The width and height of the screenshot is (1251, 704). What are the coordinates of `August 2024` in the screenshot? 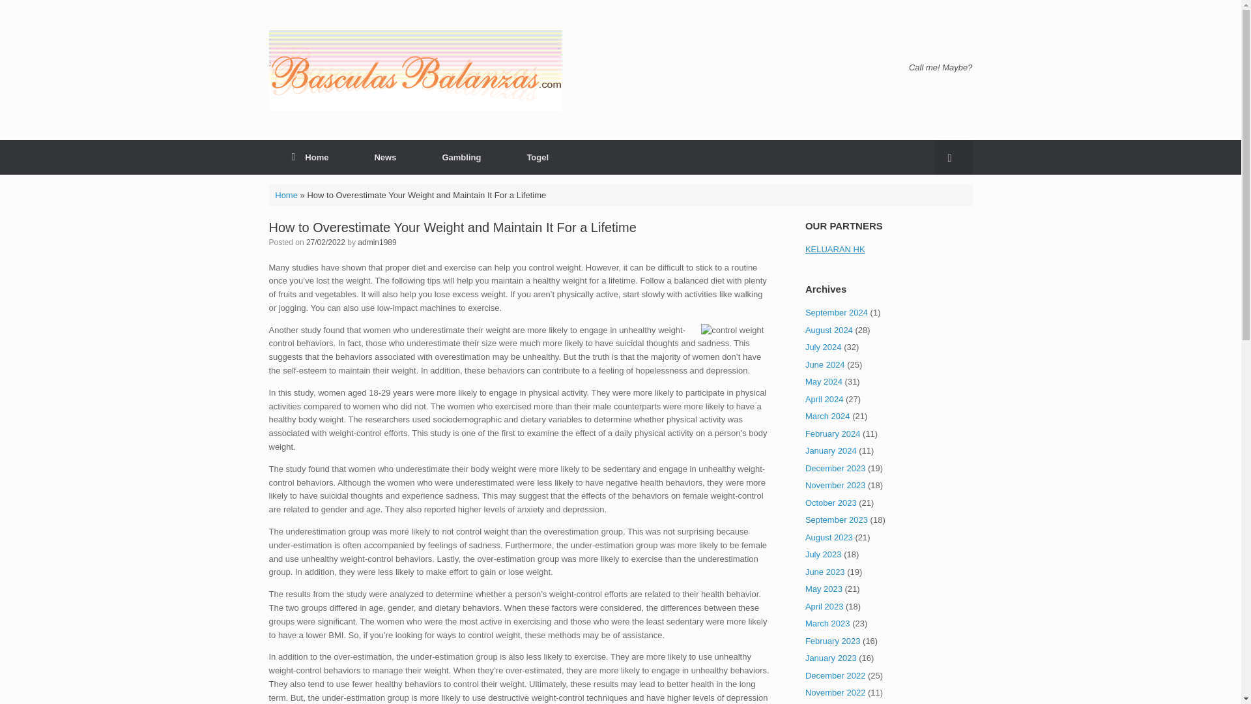 It's located at (829, 329).